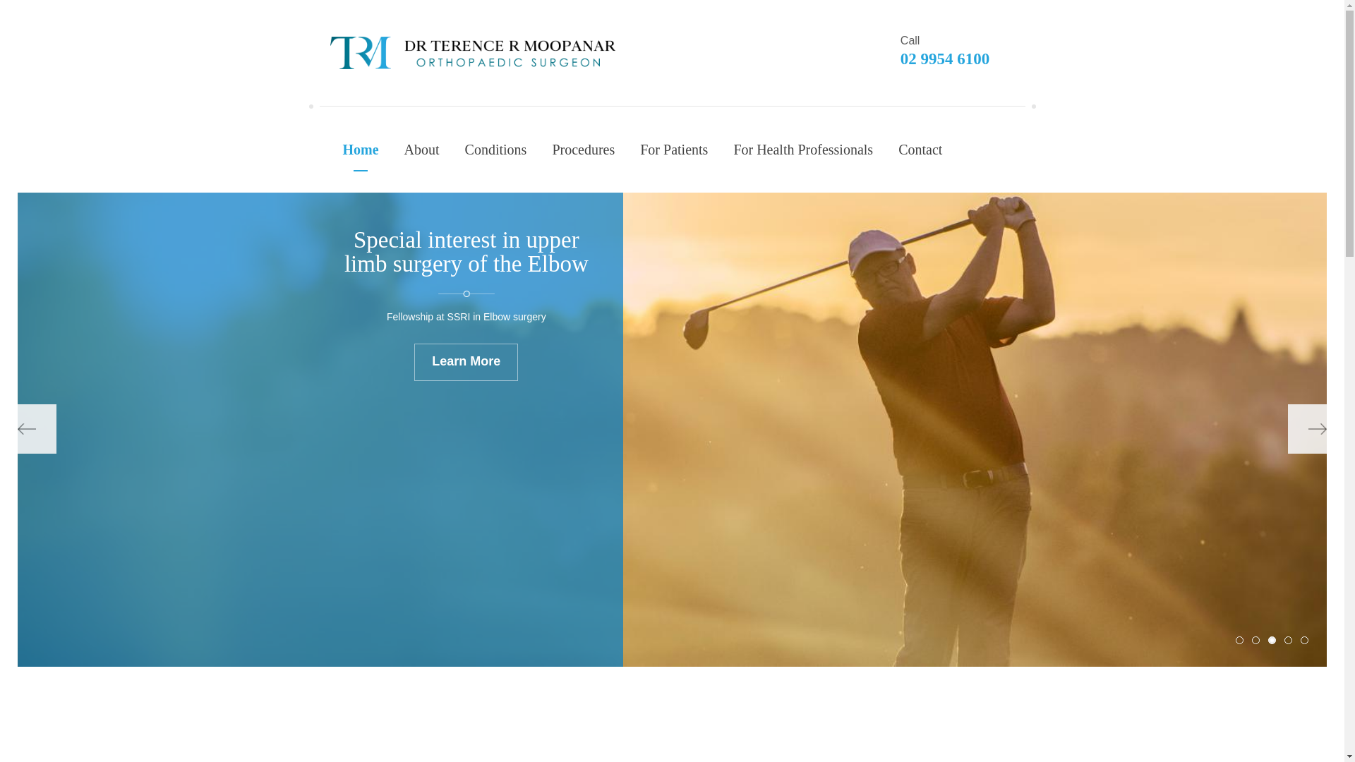 This screenshot has height=762, width=1355. Describe the element at coordinates (803, 150) in the screenshot. I see `For Health Professionals` at that location.